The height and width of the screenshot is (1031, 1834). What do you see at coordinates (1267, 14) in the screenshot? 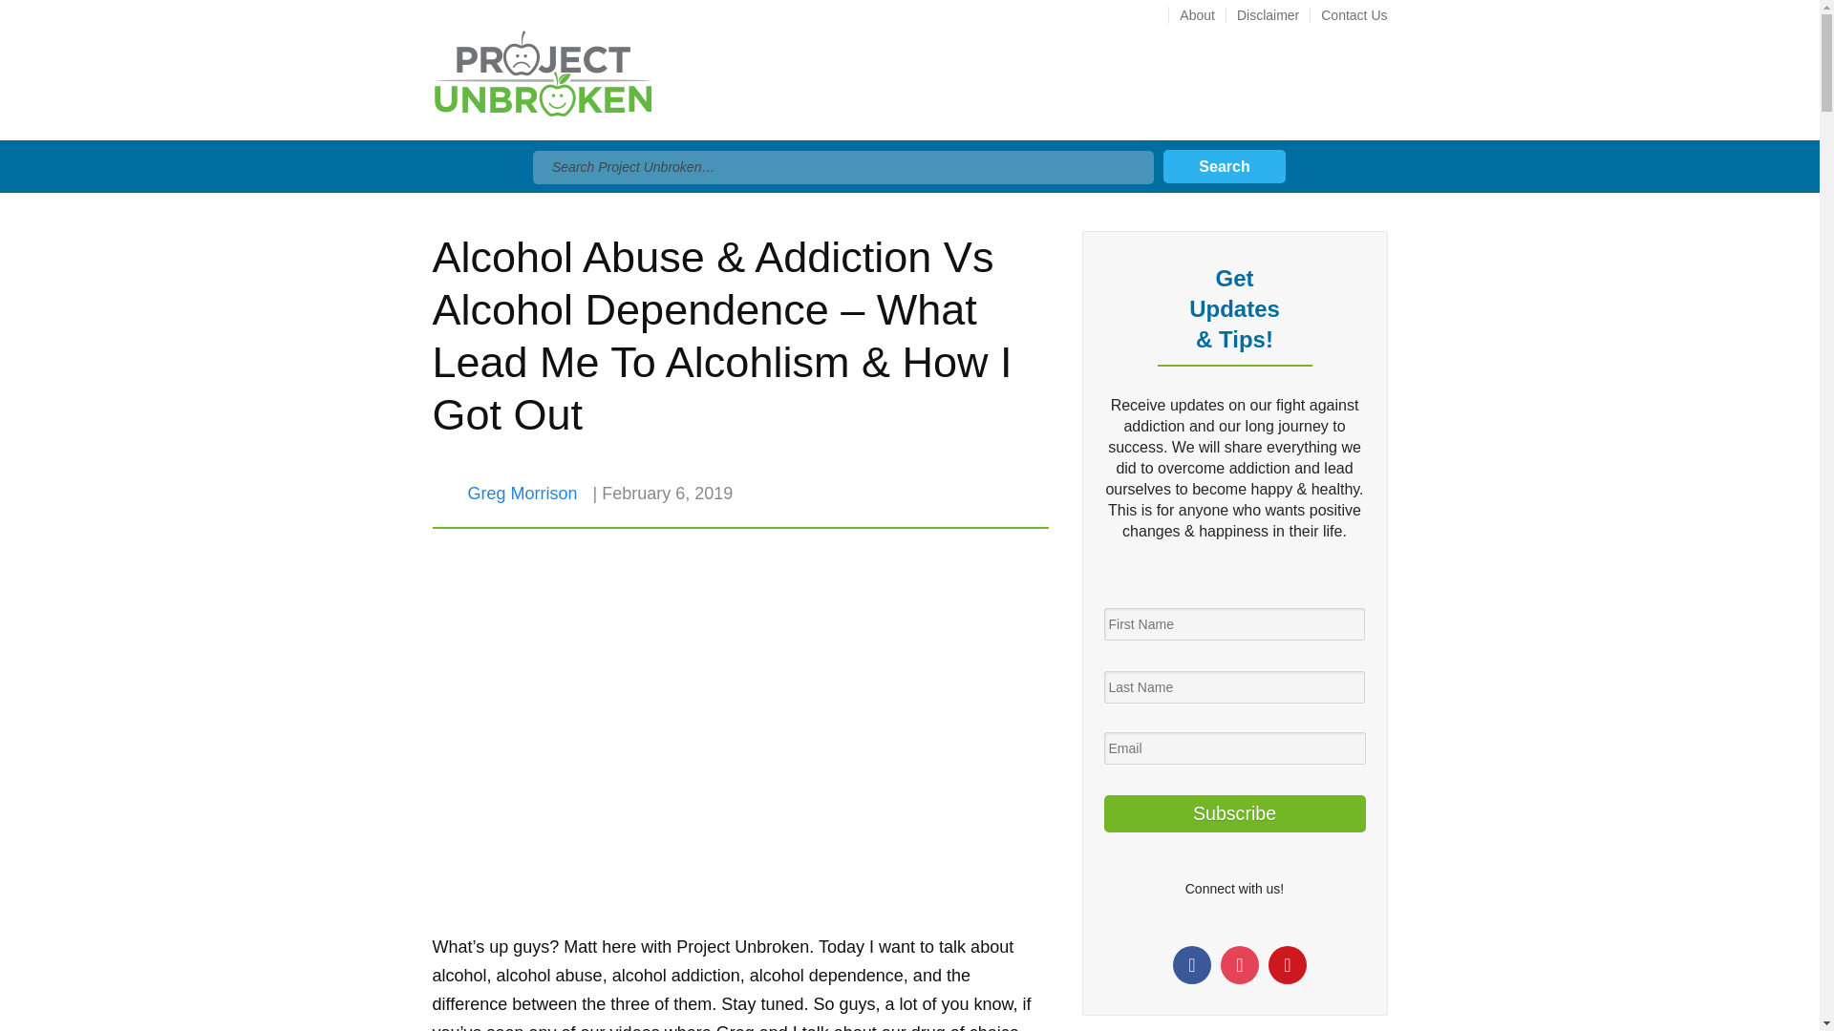
I see `Disclaimer` at bounding box center [1267, 14].